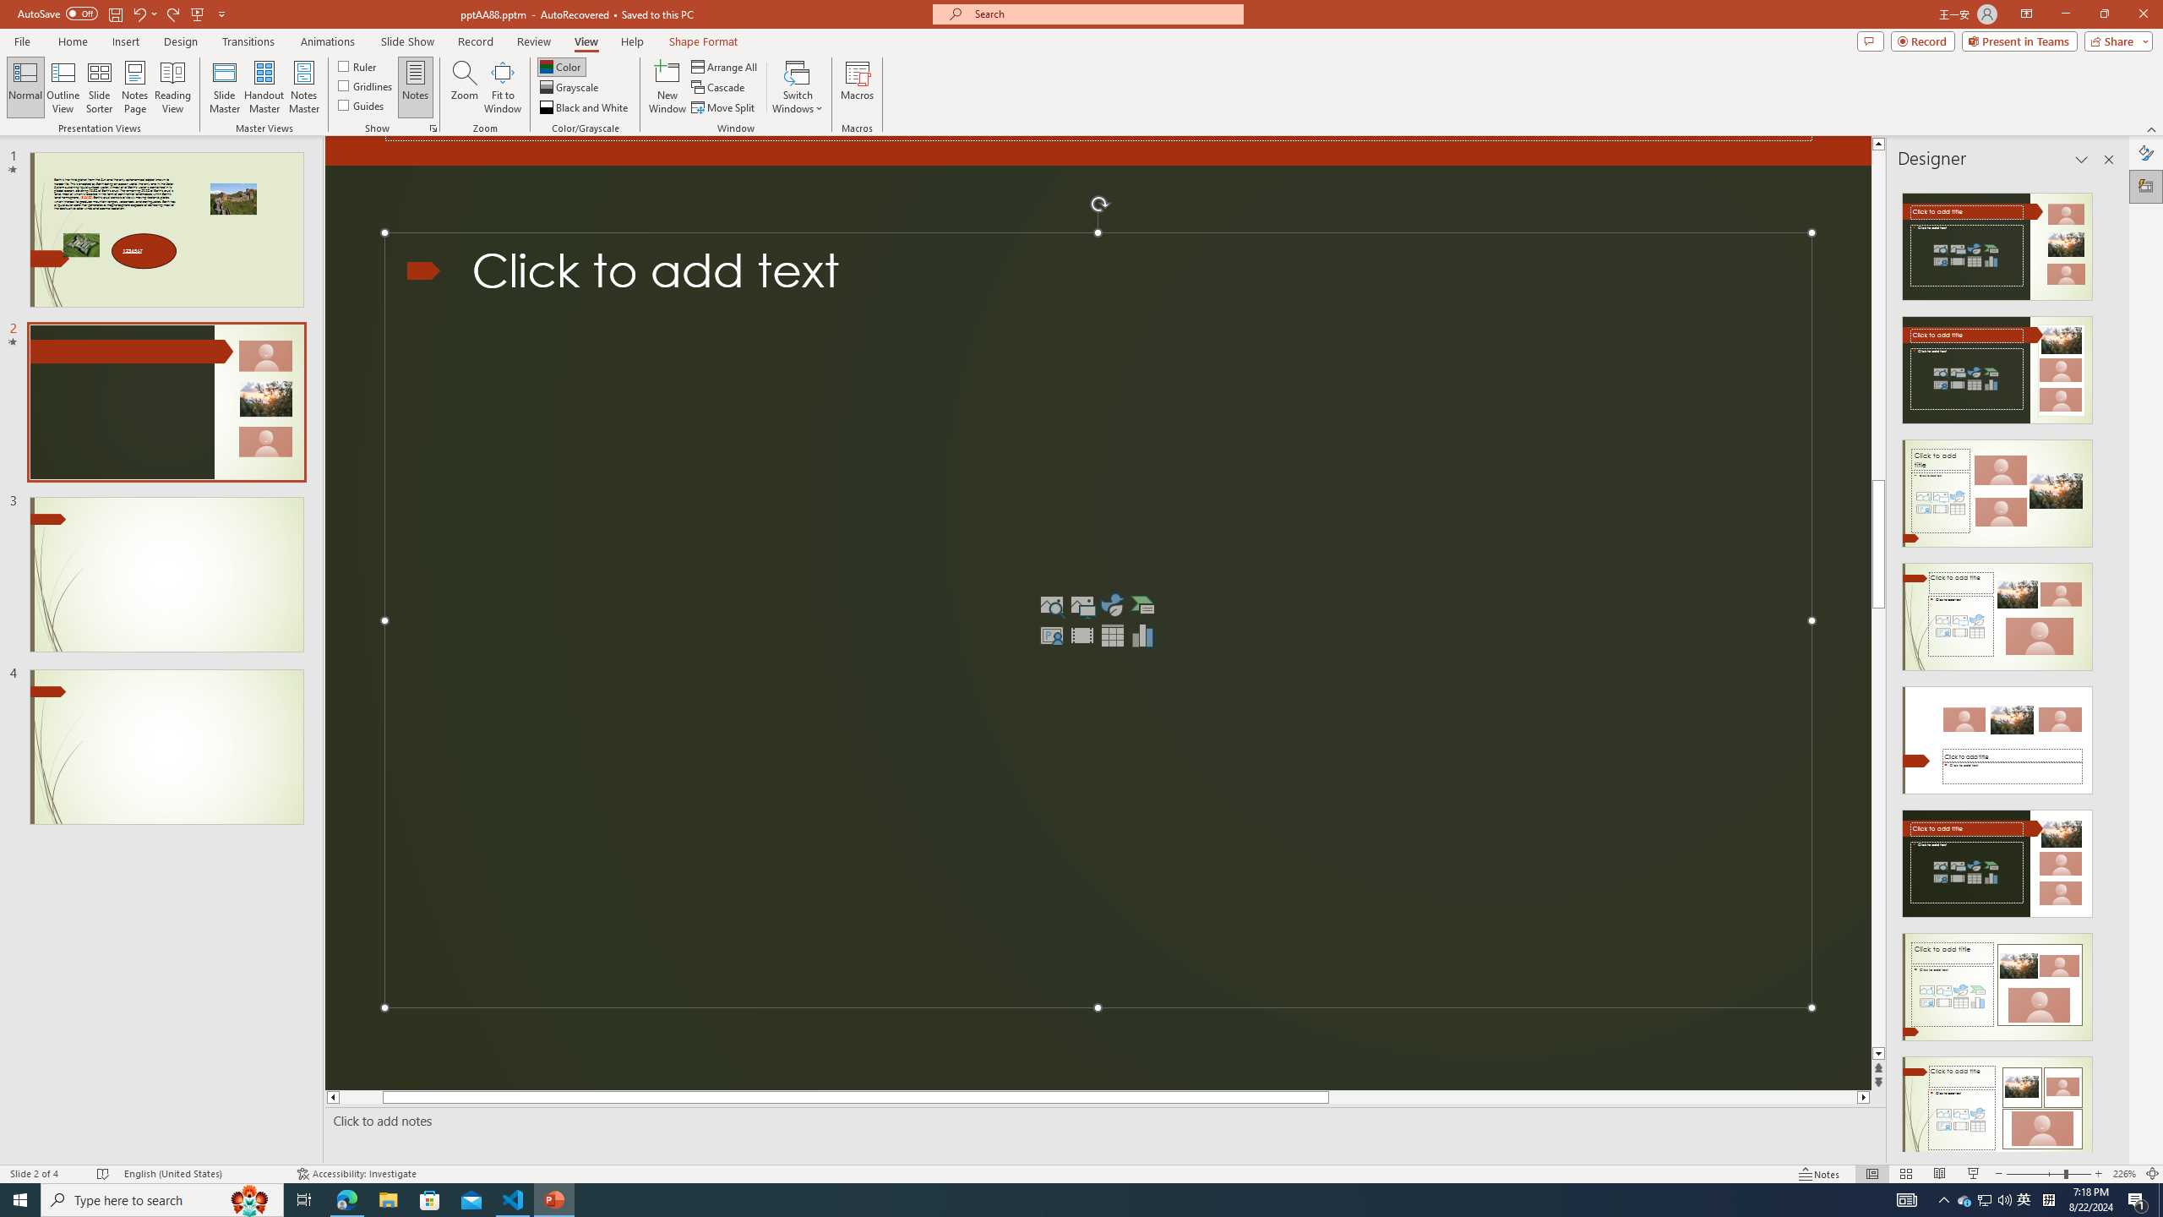  Describe the element at coordinates (585, 108) in the screenshot. I see `Black and White` at that location.